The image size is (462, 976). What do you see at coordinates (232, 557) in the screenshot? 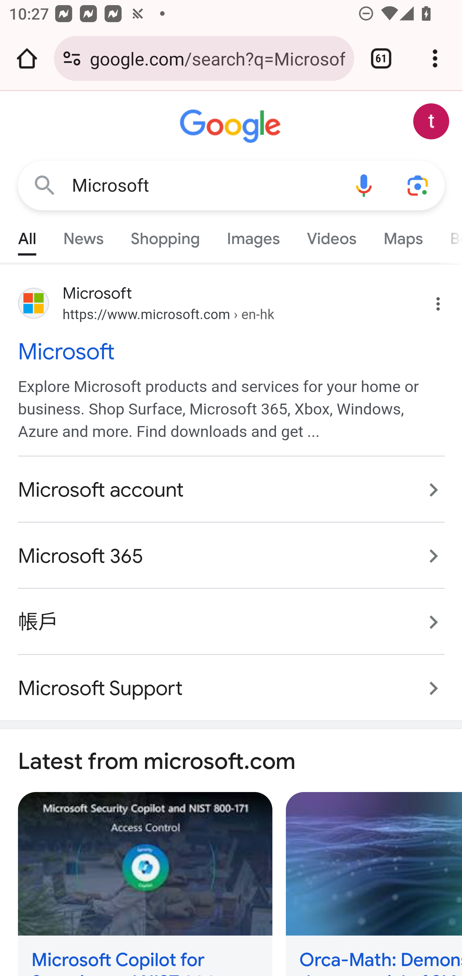
I see `Microsoft 365` at bounding box center [232, 557].